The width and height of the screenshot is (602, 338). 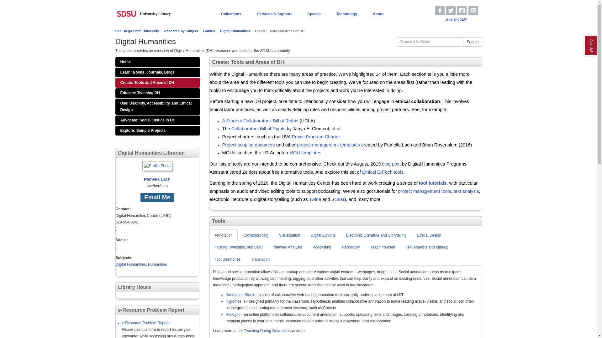 I want to click on Educate: Teaching DH, so click(x=157, y=93).